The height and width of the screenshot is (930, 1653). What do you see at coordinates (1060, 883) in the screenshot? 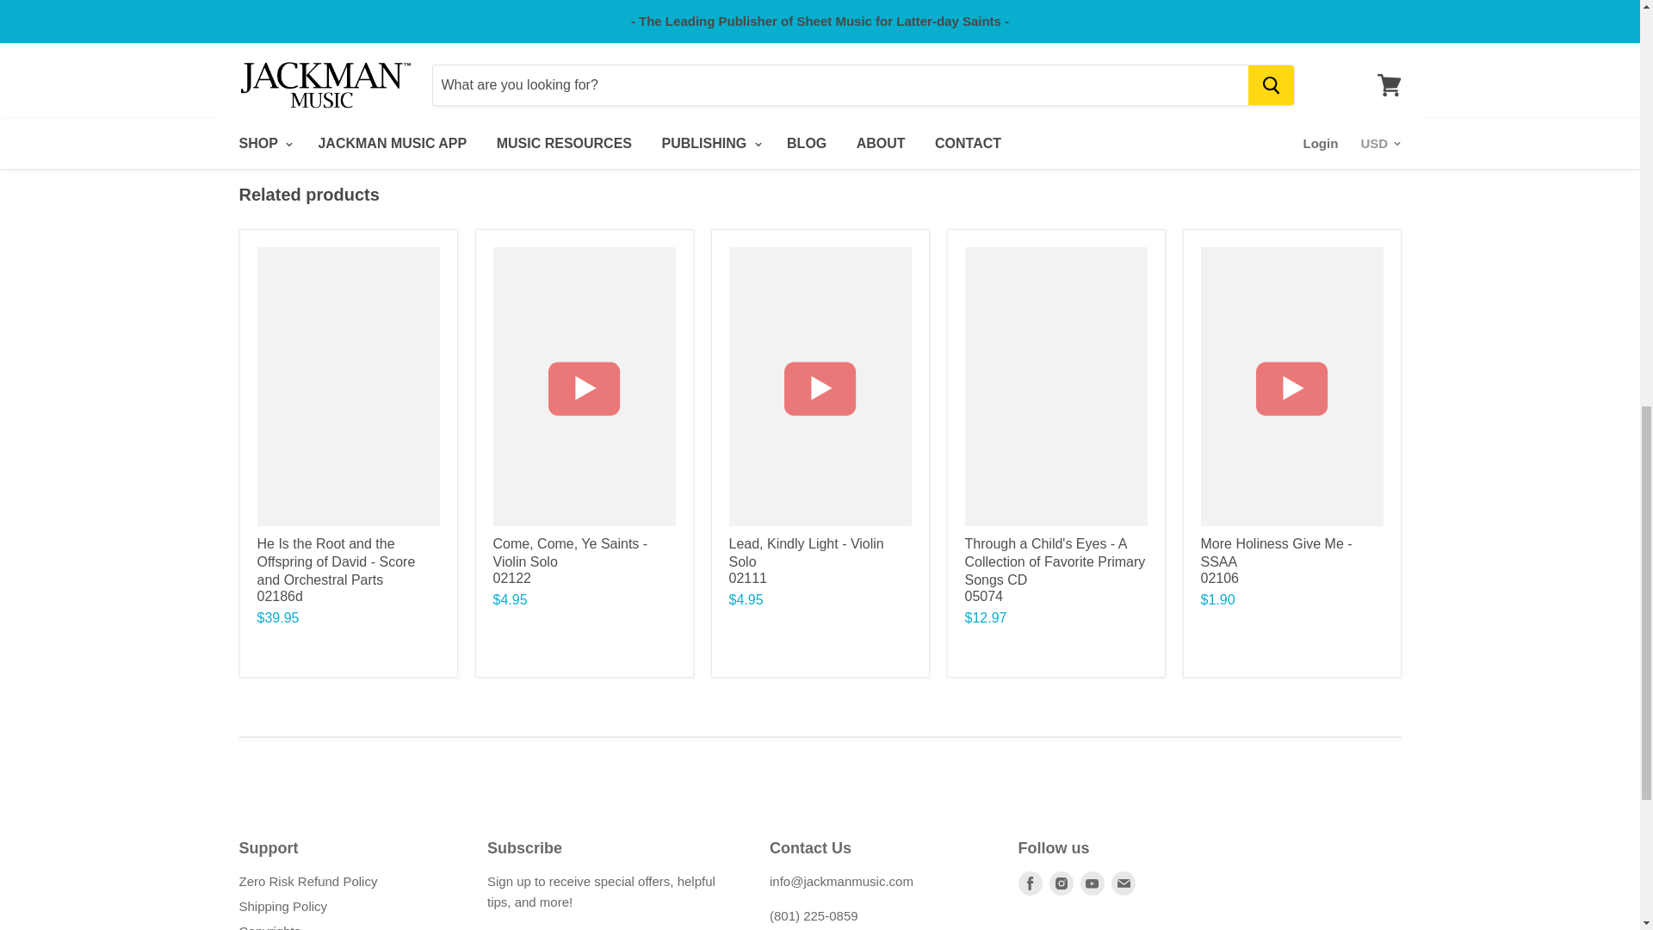
I see `Instagram` at bounding box center [1060, 883].